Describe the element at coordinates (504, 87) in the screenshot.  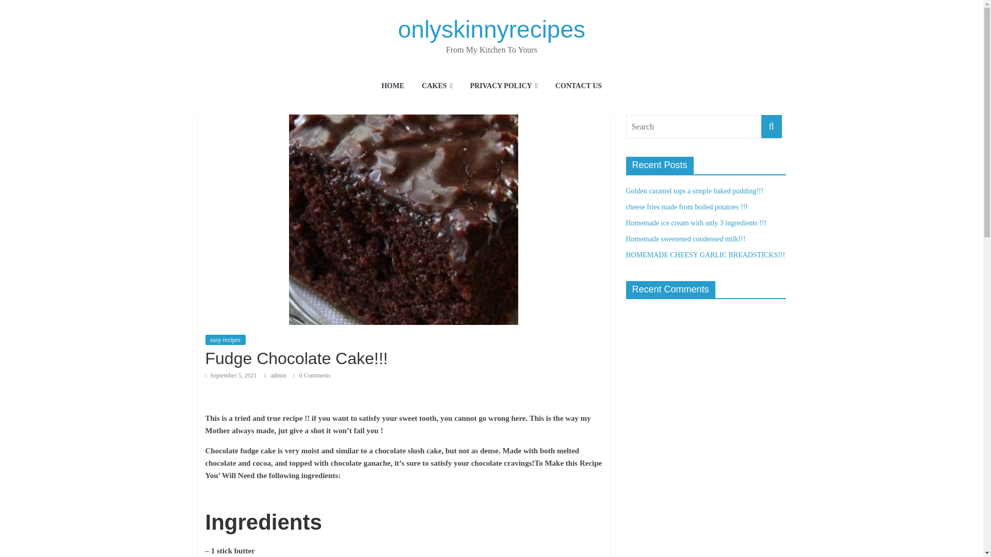
I see `PRIVACY POLICY` at that location.